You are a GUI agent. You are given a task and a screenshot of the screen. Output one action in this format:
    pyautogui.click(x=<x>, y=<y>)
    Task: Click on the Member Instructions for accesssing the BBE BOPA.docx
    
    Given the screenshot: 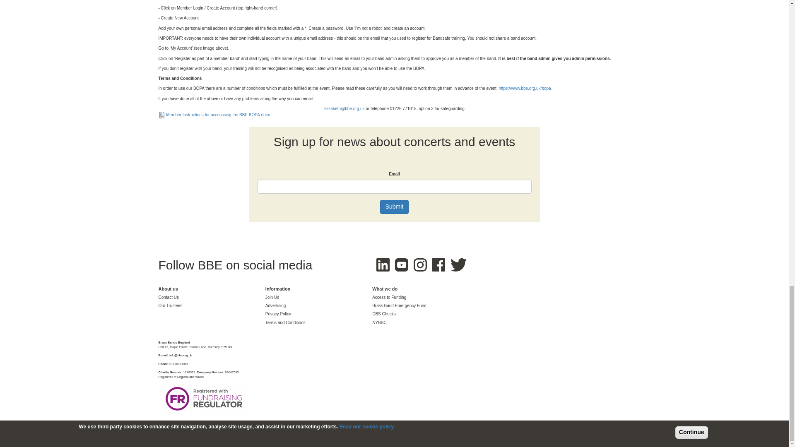 What is the action you would take?
    pyautogui.click(x=218, y=115)
    